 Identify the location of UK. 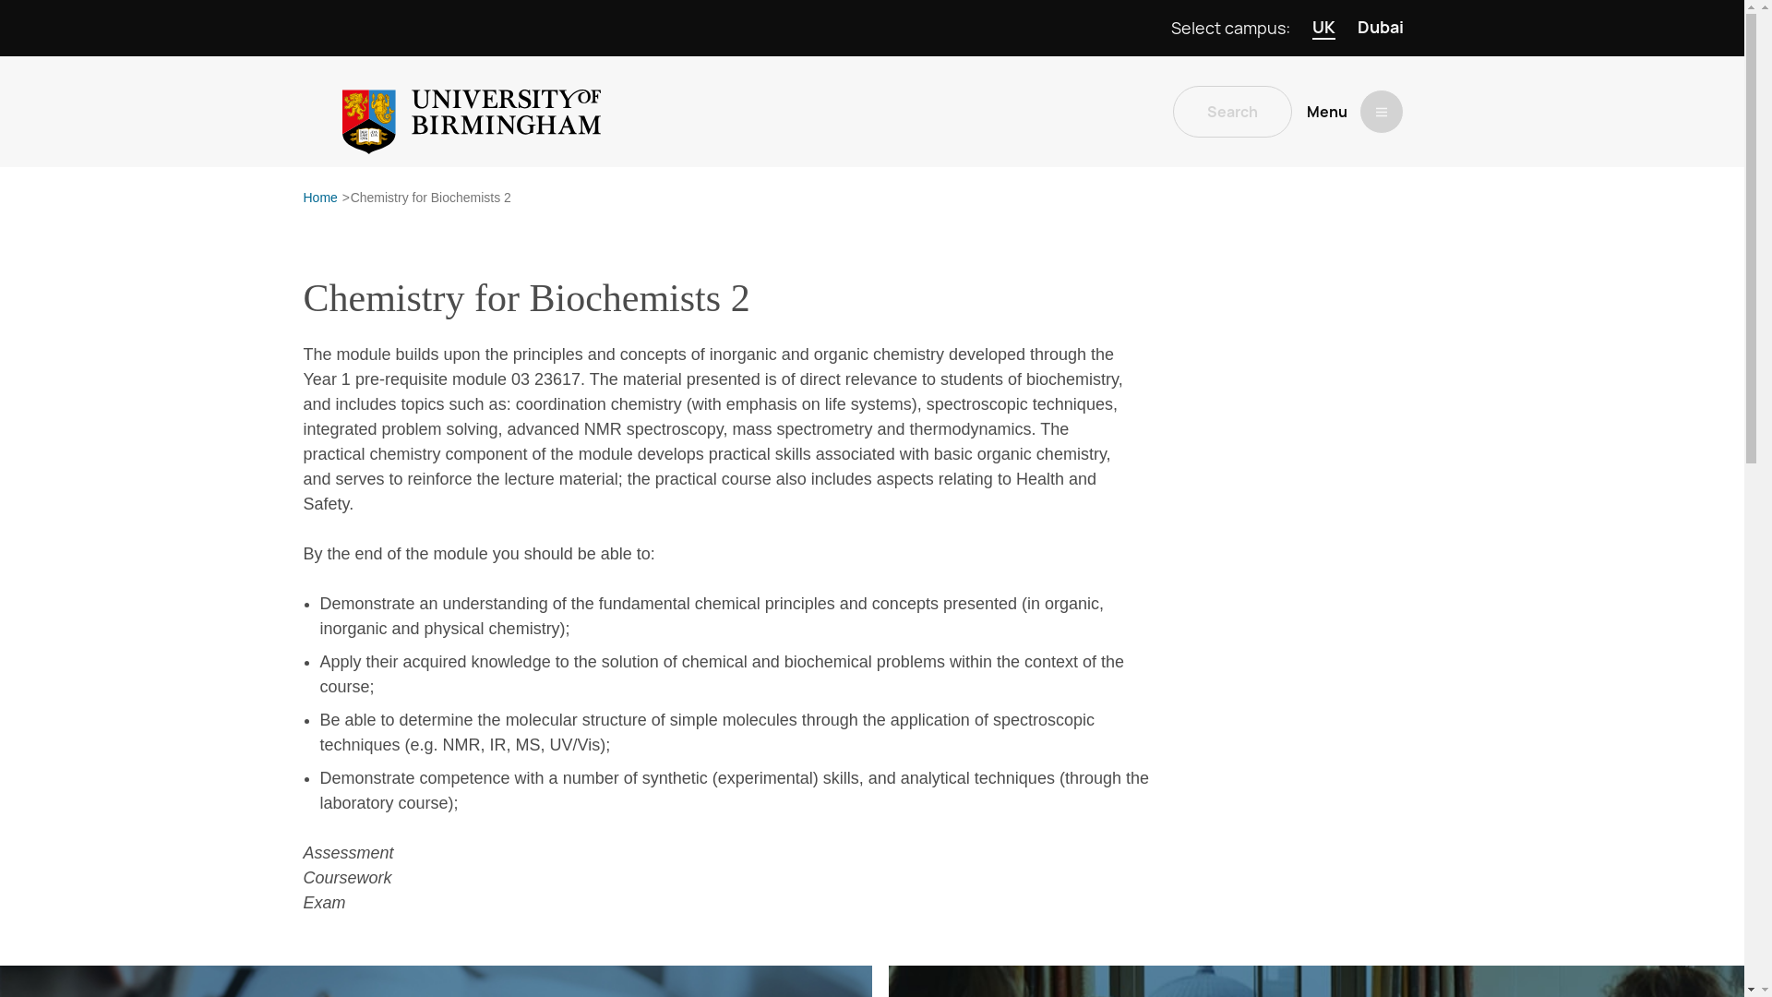
(1323, 28).